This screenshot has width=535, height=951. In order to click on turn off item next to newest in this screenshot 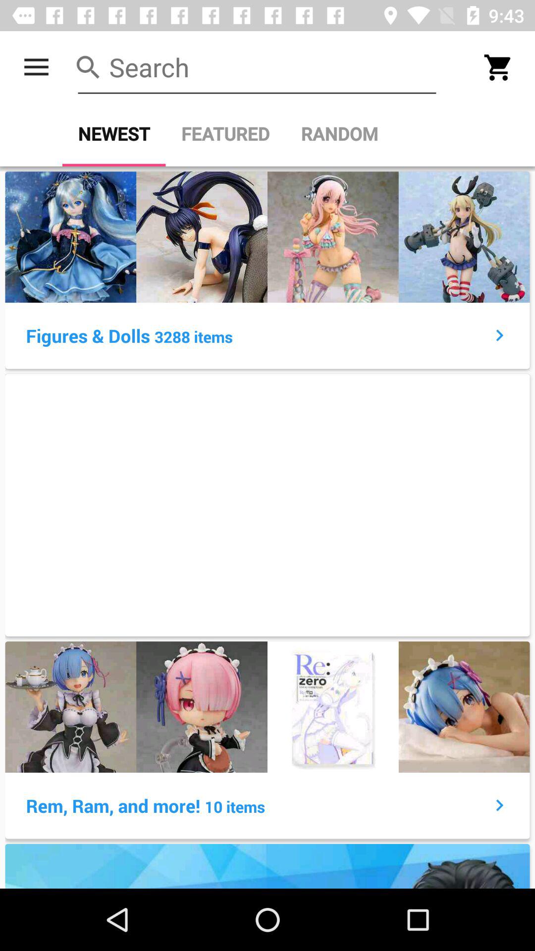, I will do `click(225, 134)`.